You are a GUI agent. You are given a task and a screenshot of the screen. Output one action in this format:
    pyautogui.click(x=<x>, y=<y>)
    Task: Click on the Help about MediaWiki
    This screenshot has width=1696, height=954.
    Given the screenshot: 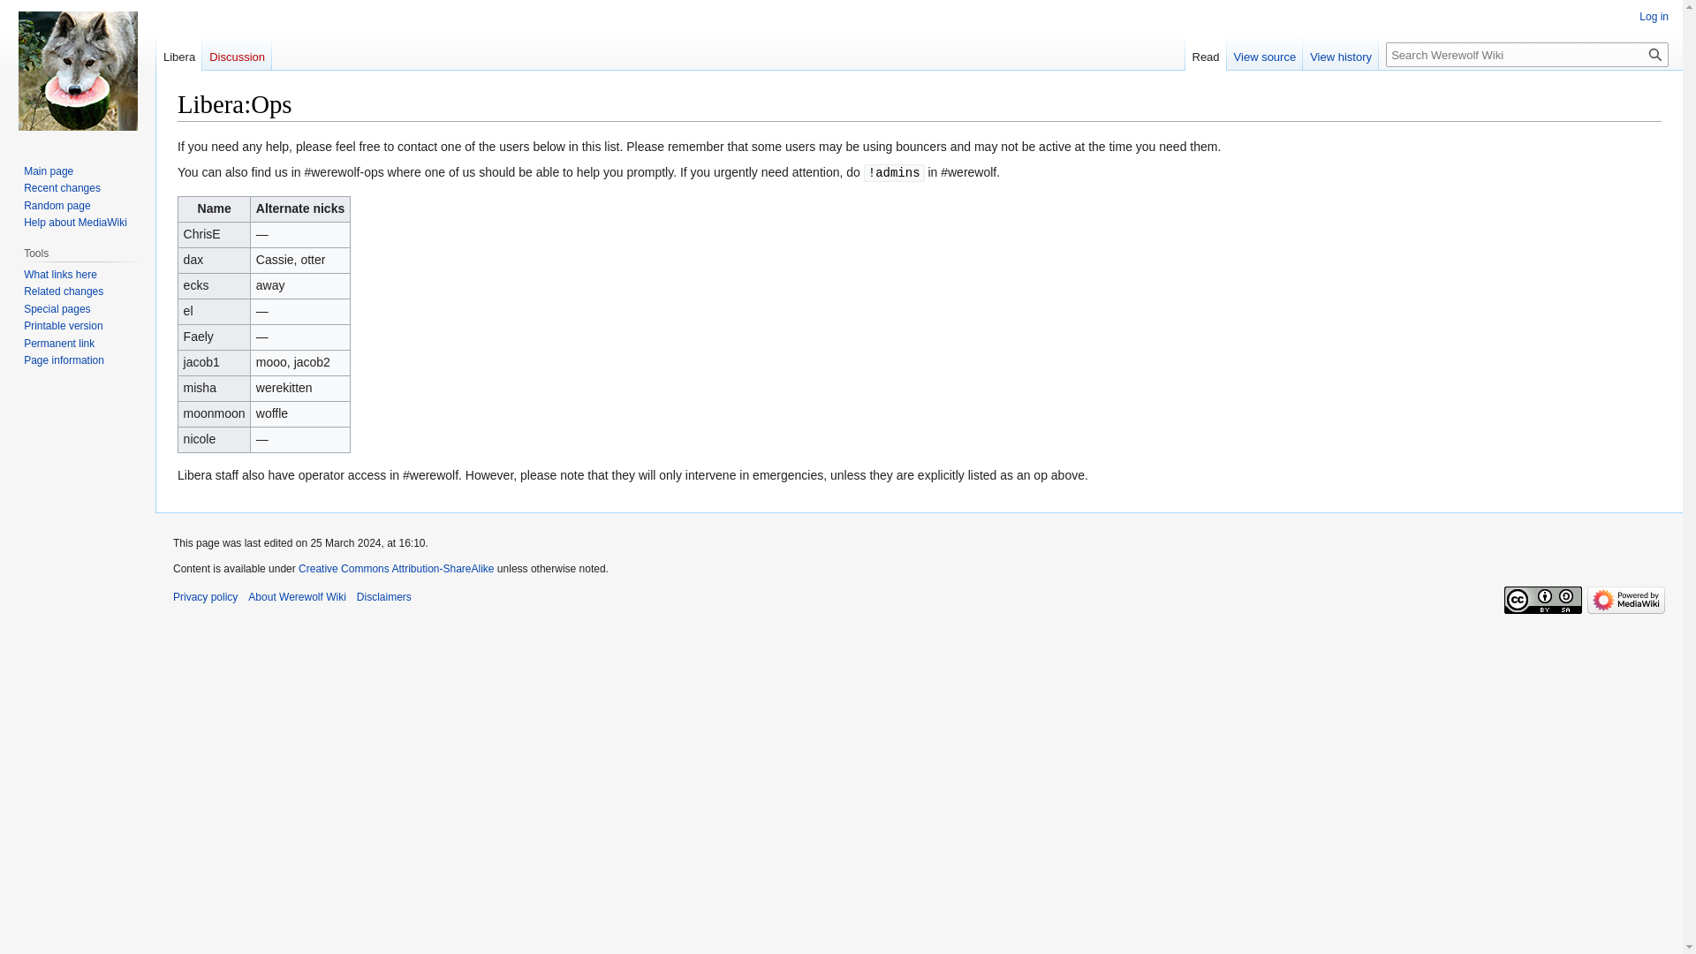 What is the action you would take?
    pyautogui.click(x=75, y=223)
    